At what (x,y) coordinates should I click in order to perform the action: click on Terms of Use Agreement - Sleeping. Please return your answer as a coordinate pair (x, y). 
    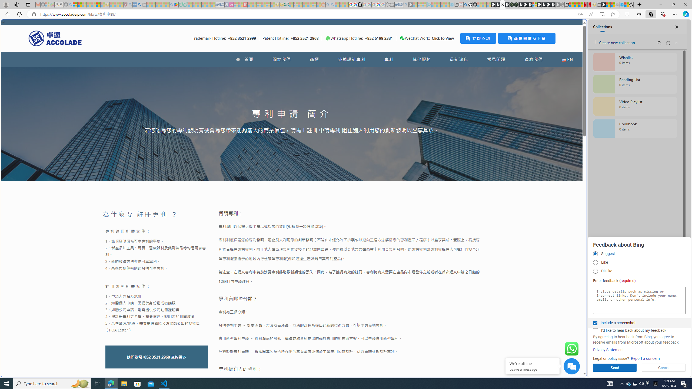
    Looking at the image, I should click on (181, 5).